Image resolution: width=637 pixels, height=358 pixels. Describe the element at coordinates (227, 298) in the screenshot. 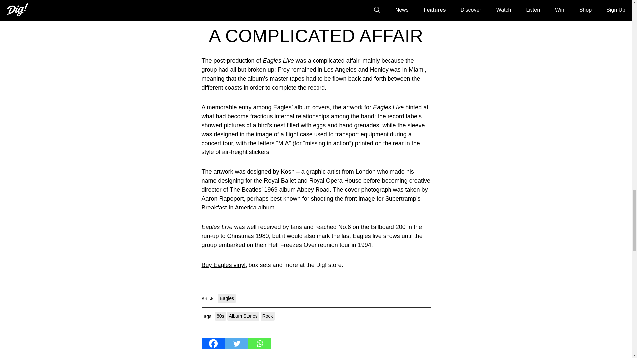

I see `Eagles` at that location.